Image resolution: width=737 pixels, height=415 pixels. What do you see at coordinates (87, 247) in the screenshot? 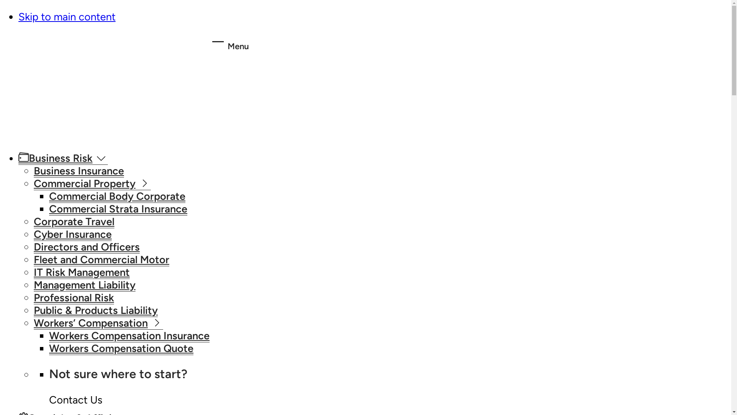
I see `Directors and Officers` at bounding box center [87, 247].